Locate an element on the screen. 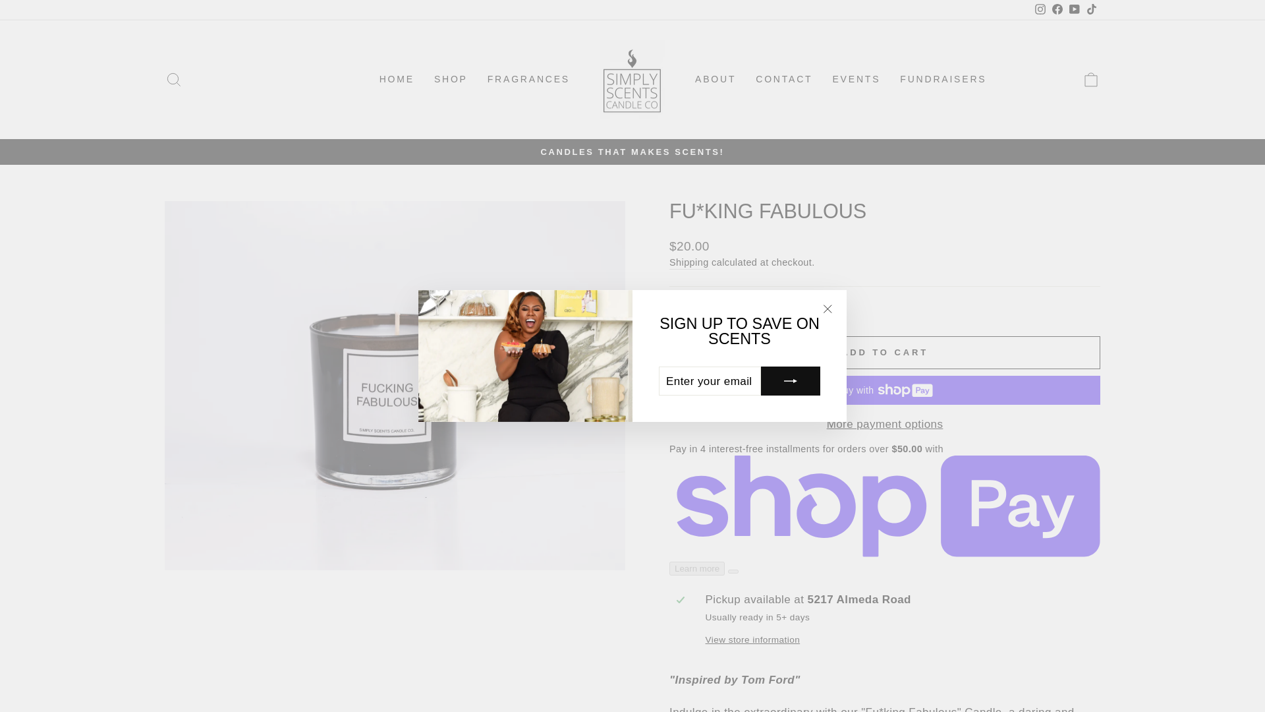 Image resolution: width=1265 pixels, height=712 pixels. ICON-BAG-MINIMAL is located at coordinates (1091, 79).